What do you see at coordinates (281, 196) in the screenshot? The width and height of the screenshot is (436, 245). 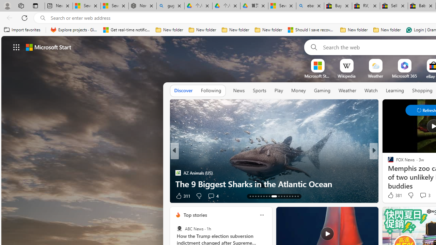 I see `AutomationID: tab-23` at bounding box center [281, 196].